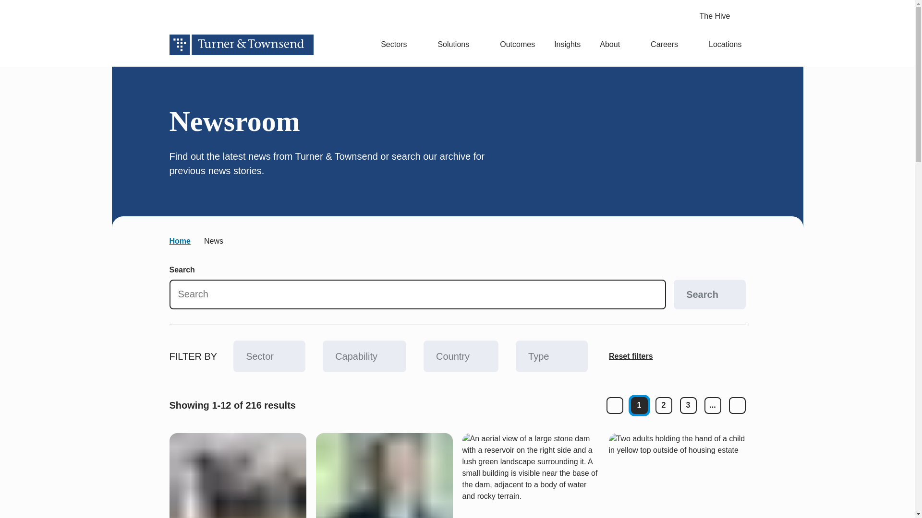 This screenshot has width=922, height=518. Describe the element at coordinates (631, 356) in the screenshot. I see `Clear all` at that location.